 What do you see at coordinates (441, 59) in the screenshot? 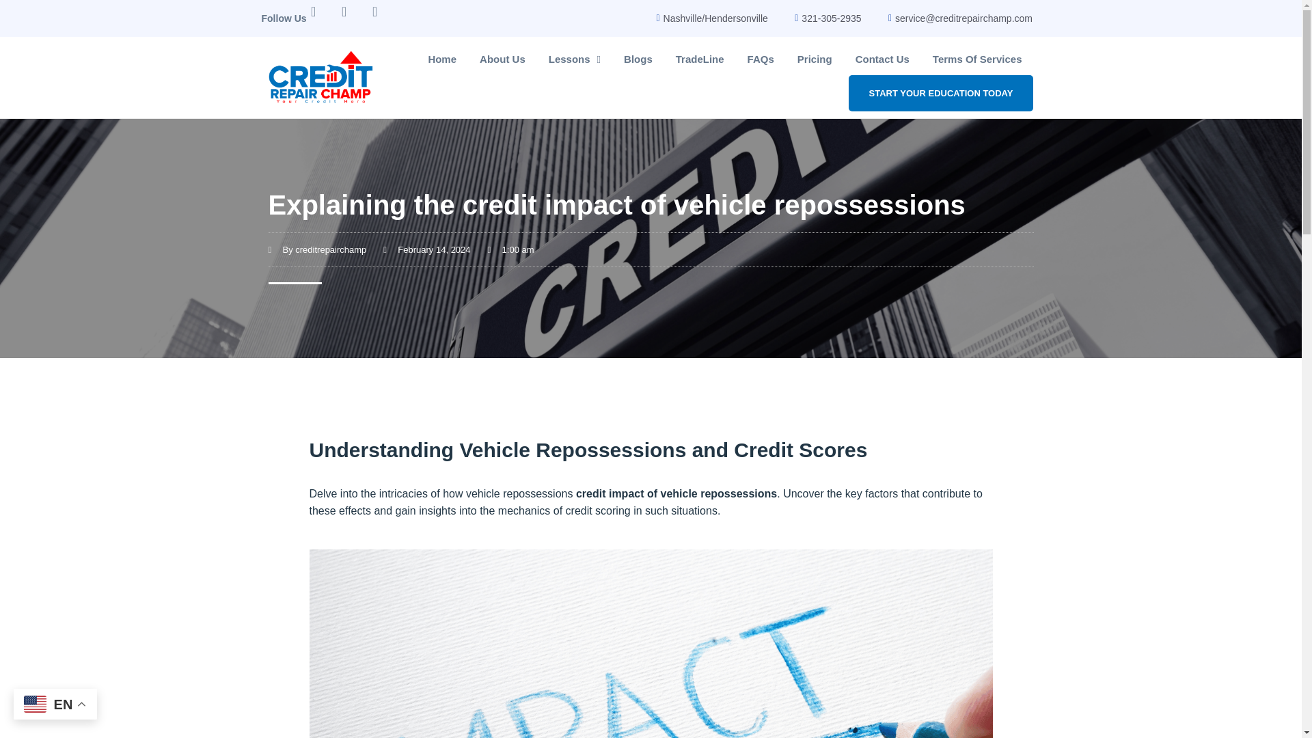
I see `Home` at bounding box center [441, 59].